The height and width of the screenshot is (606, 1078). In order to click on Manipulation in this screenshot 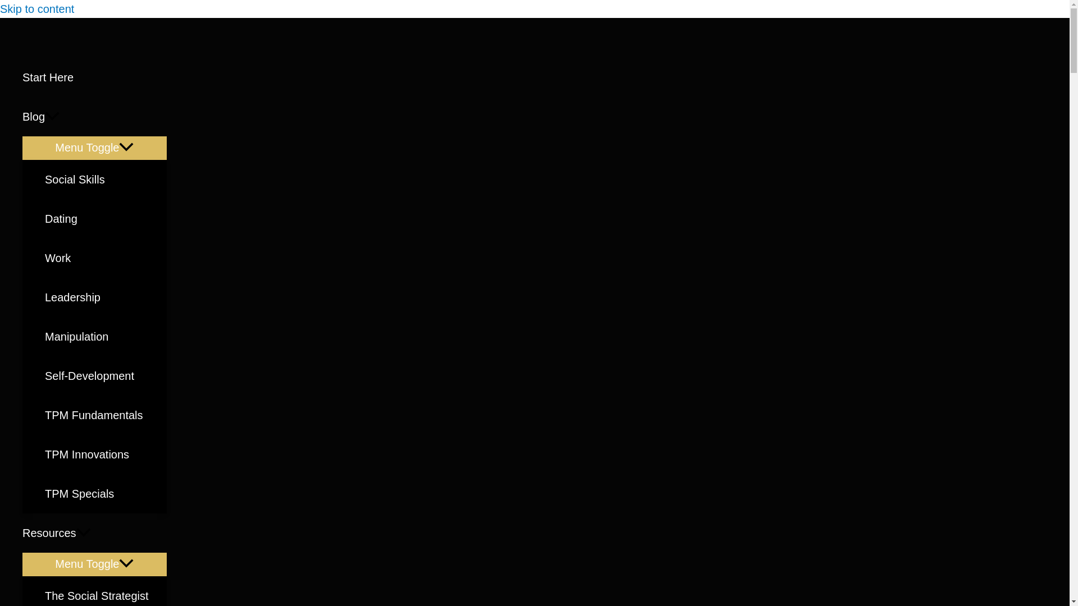, I will do `click(106, 337)`.